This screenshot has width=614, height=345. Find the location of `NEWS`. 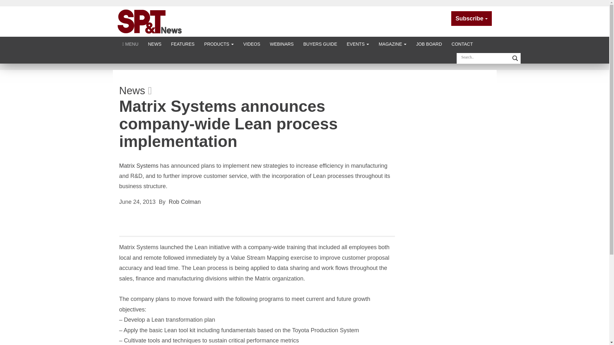

NEWS is located at coordinates (155, 43).